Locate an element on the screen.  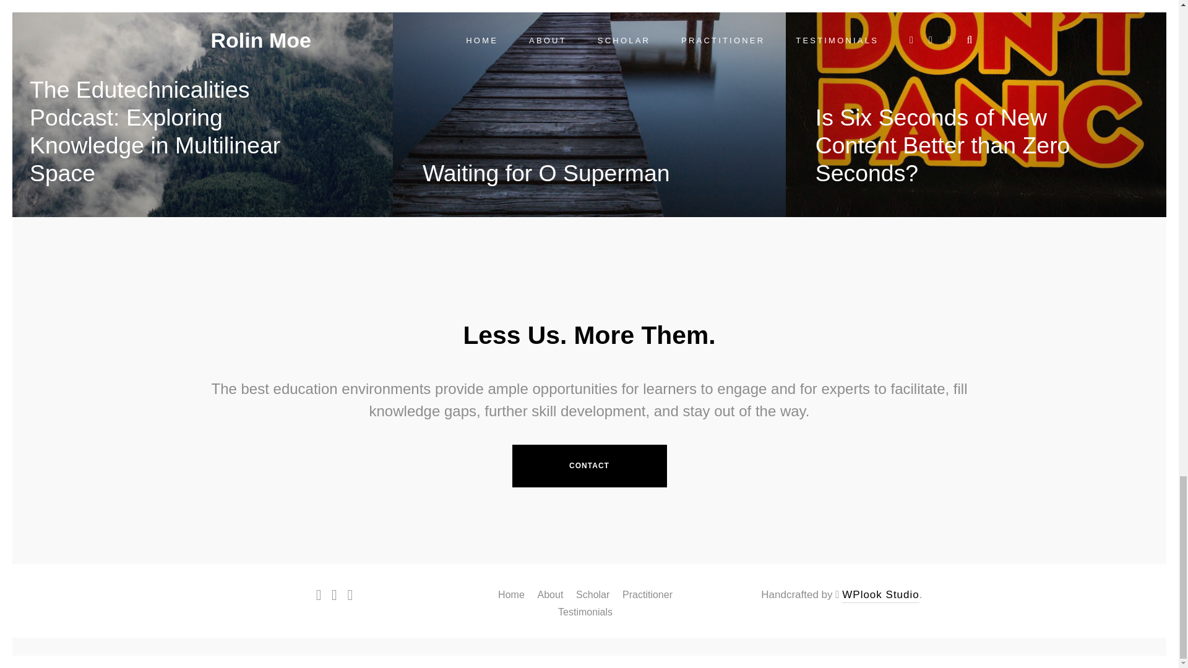
Is Six Seconds of New Content Better than Zero Seconds? is located at coordinates (942, 145).